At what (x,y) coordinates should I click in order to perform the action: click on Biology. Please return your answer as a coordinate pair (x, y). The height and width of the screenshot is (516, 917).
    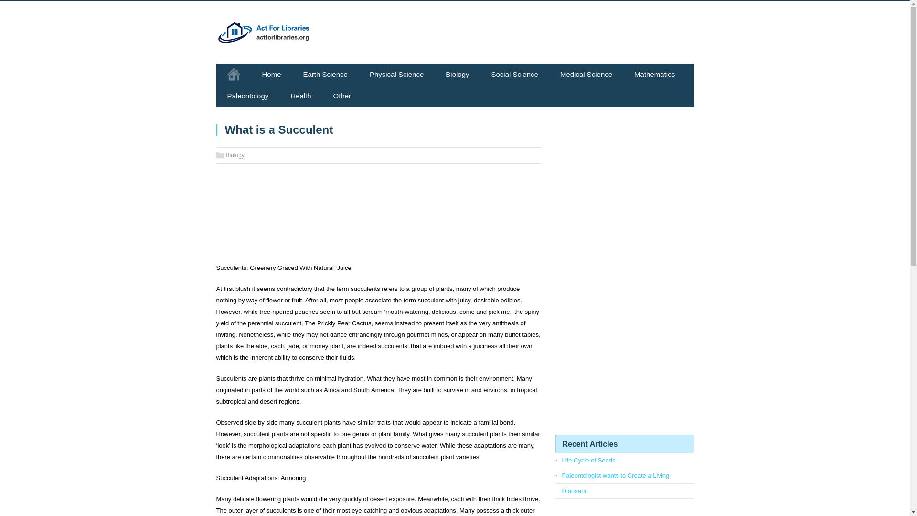
    Looking at the image, I should click on (235, 155).